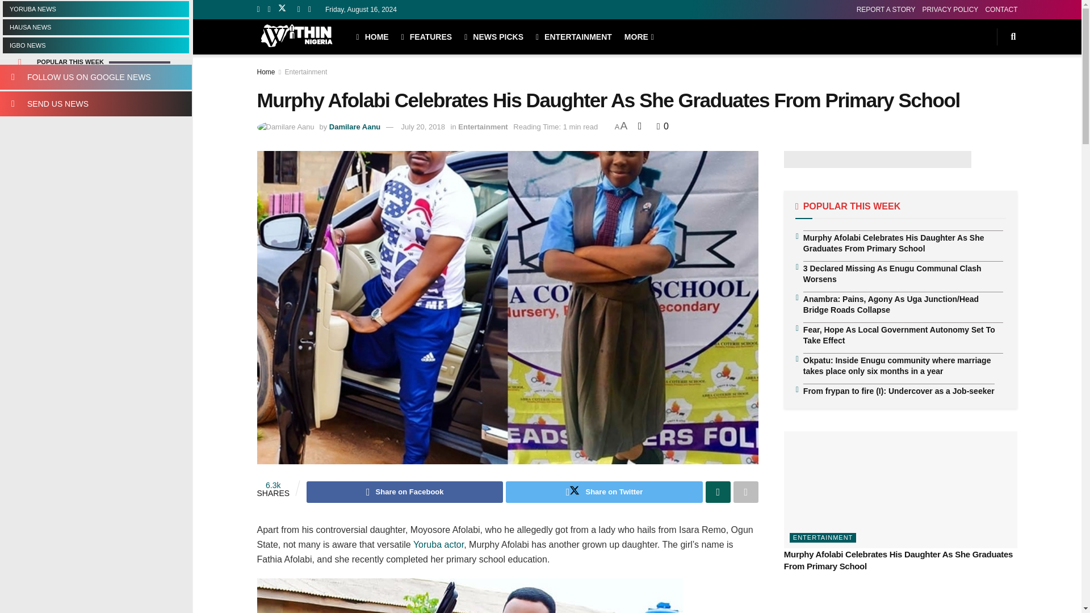  What do you see at coordinates (95, 27) in the screenshot?
I see `HAUSA NEWS` at bounding box center [95, 27].